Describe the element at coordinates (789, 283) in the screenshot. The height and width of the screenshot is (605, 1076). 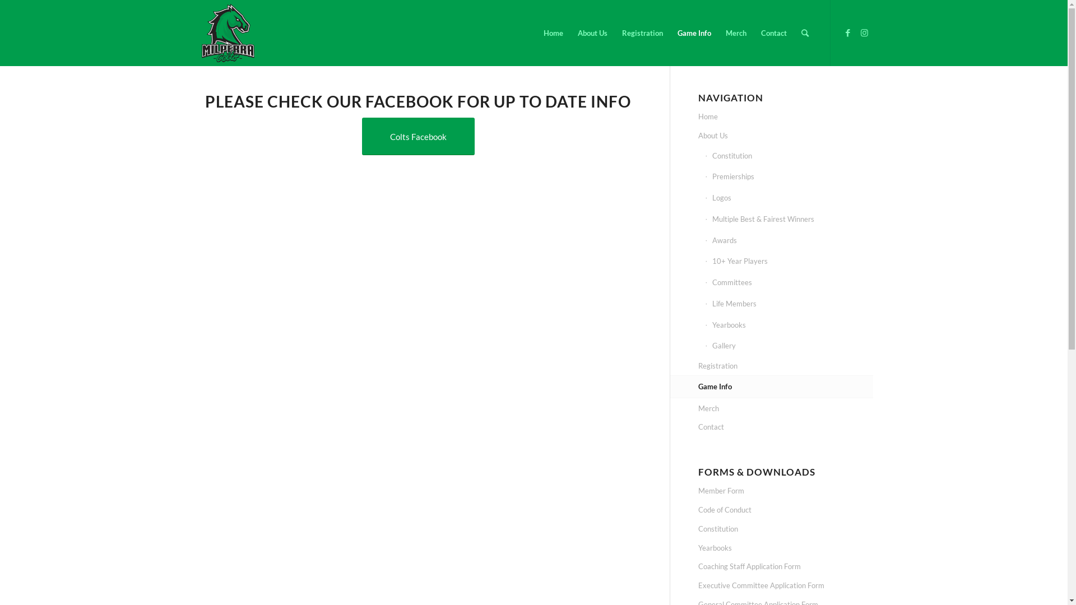
I see `Committees` at that location.